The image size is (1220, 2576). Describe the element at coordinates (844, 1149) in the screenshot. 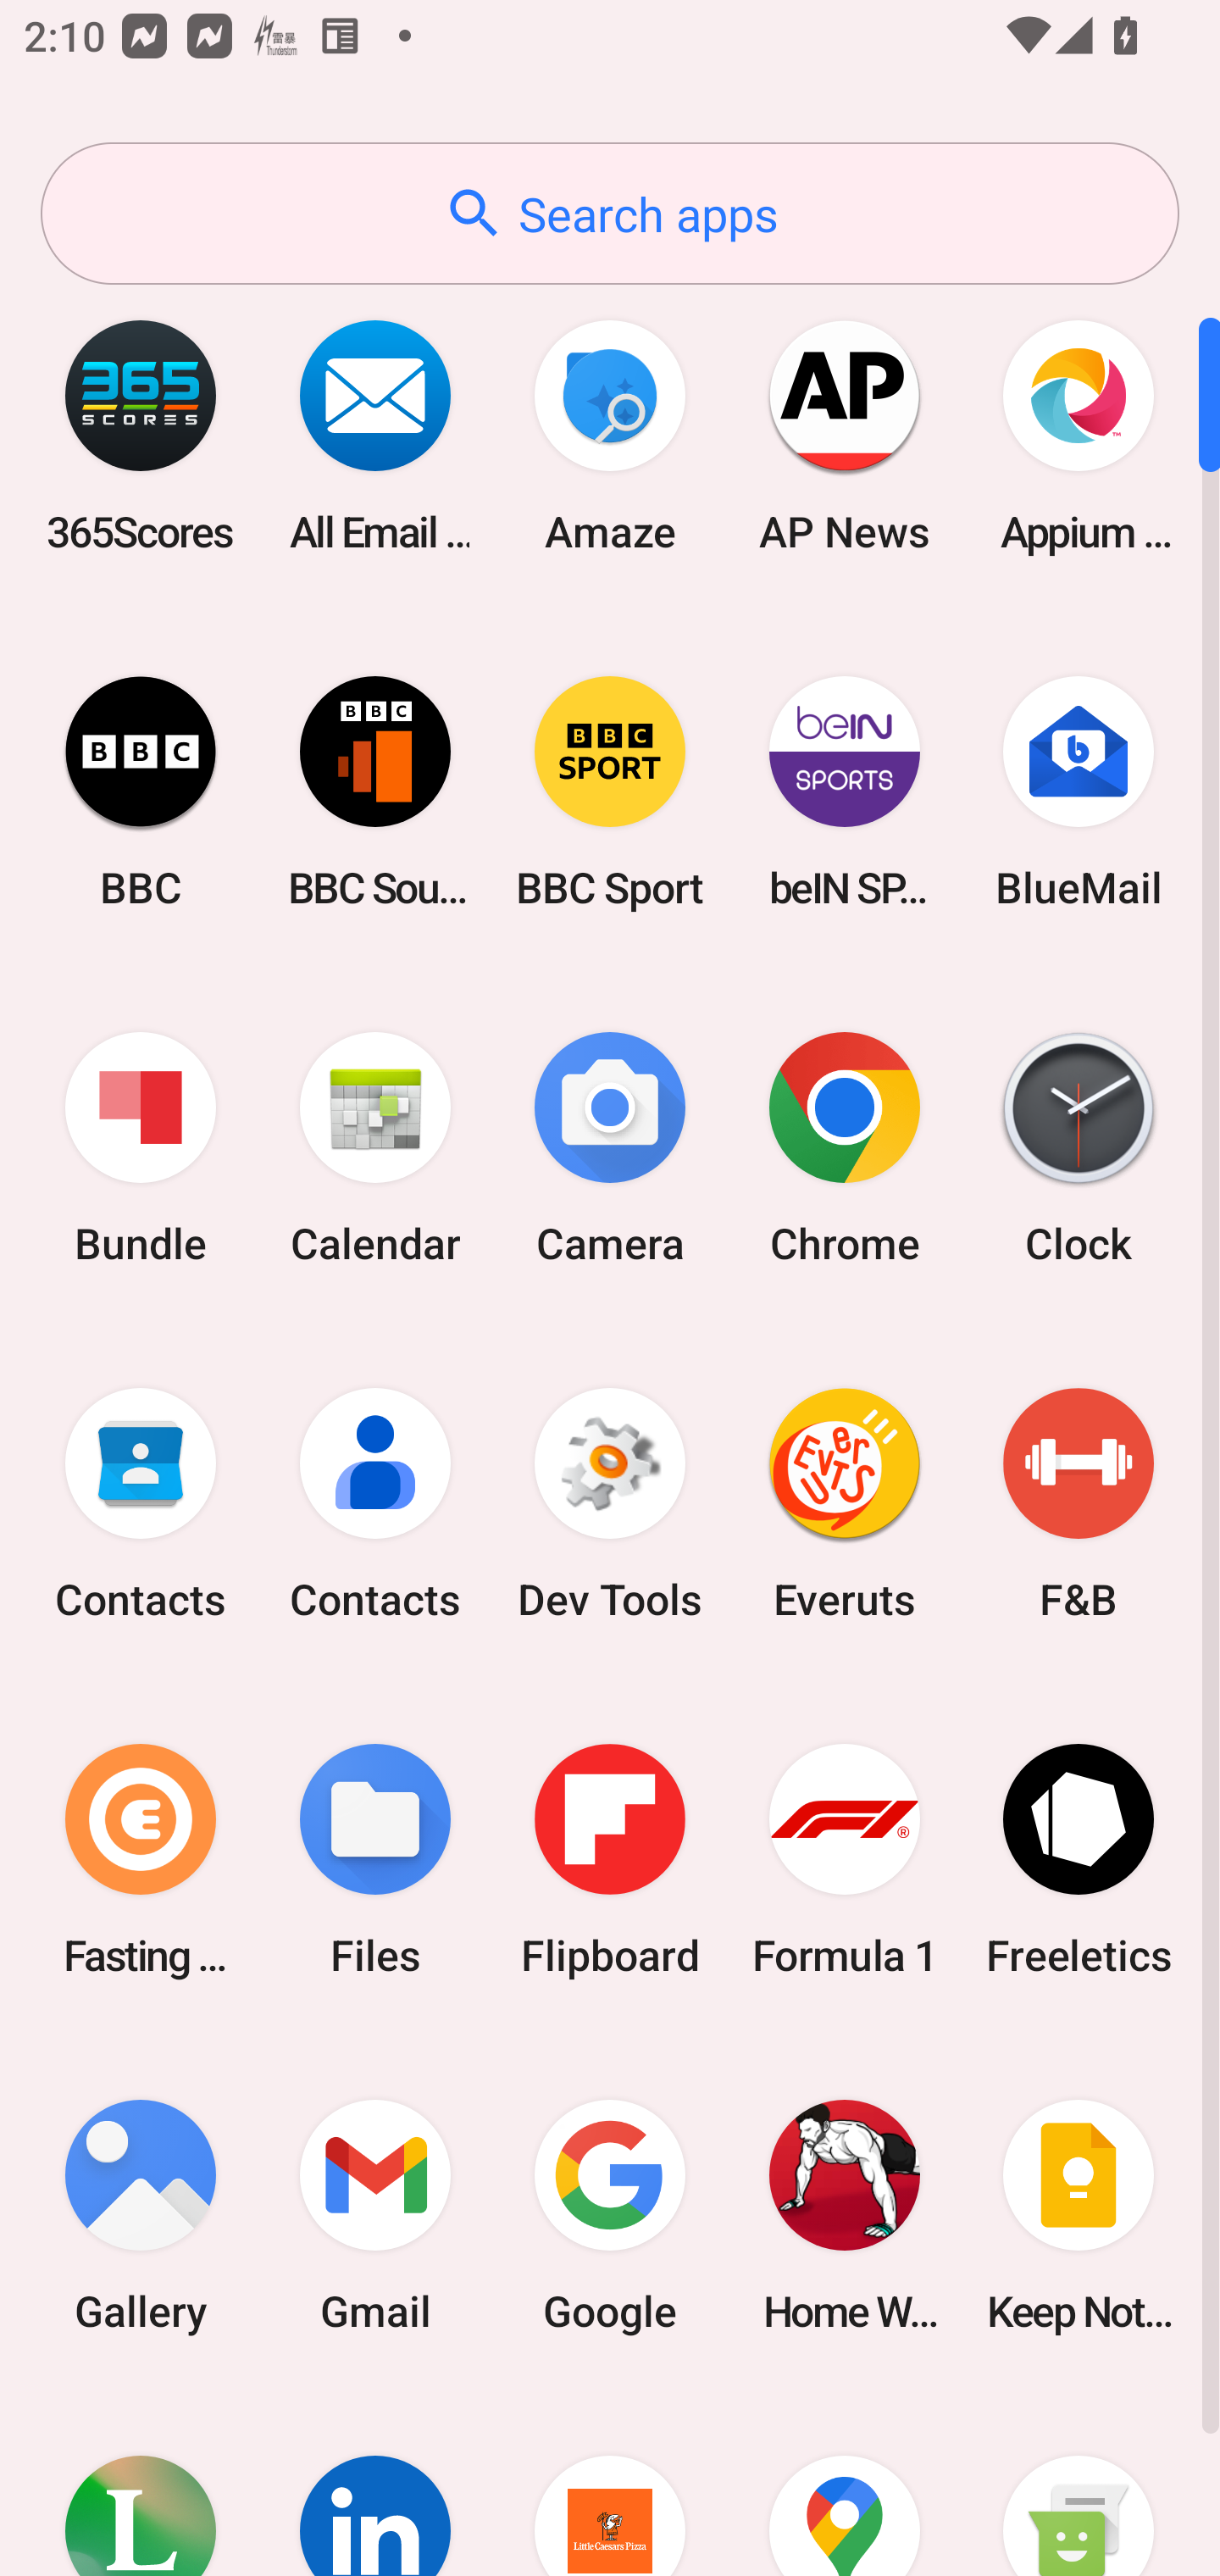

I see `Chrome` at that location.